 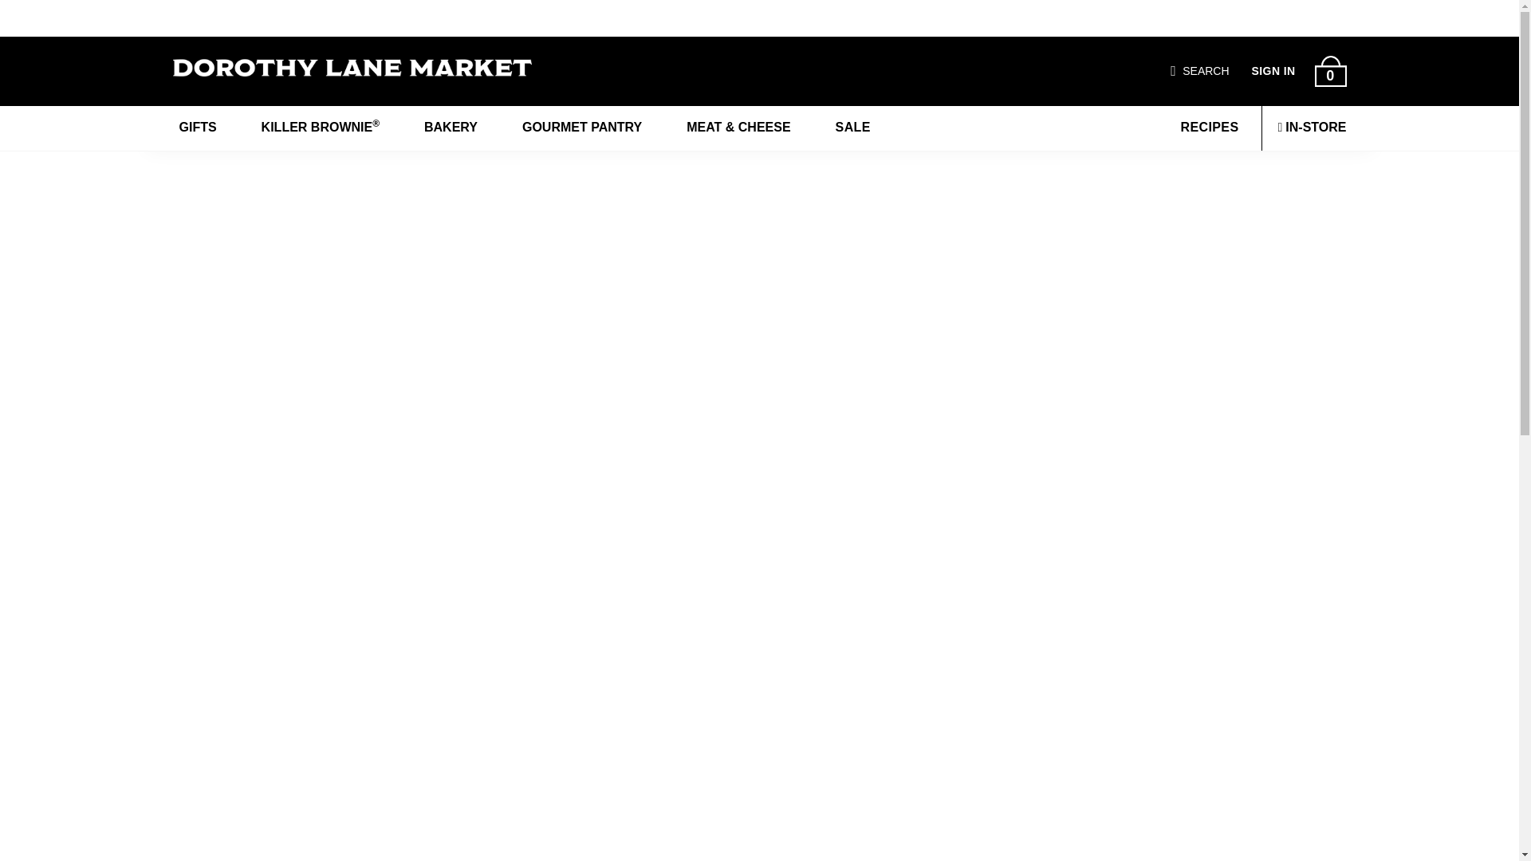 What do you see at coordinates (1273, 70) in the screenshot?
I see `SIGN IN` at bounding box center [1273, 70].